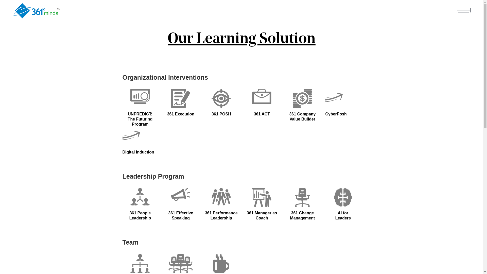 This screenshot has width=487, height=274. I want to click on Digital Induction, so click(140, 152).